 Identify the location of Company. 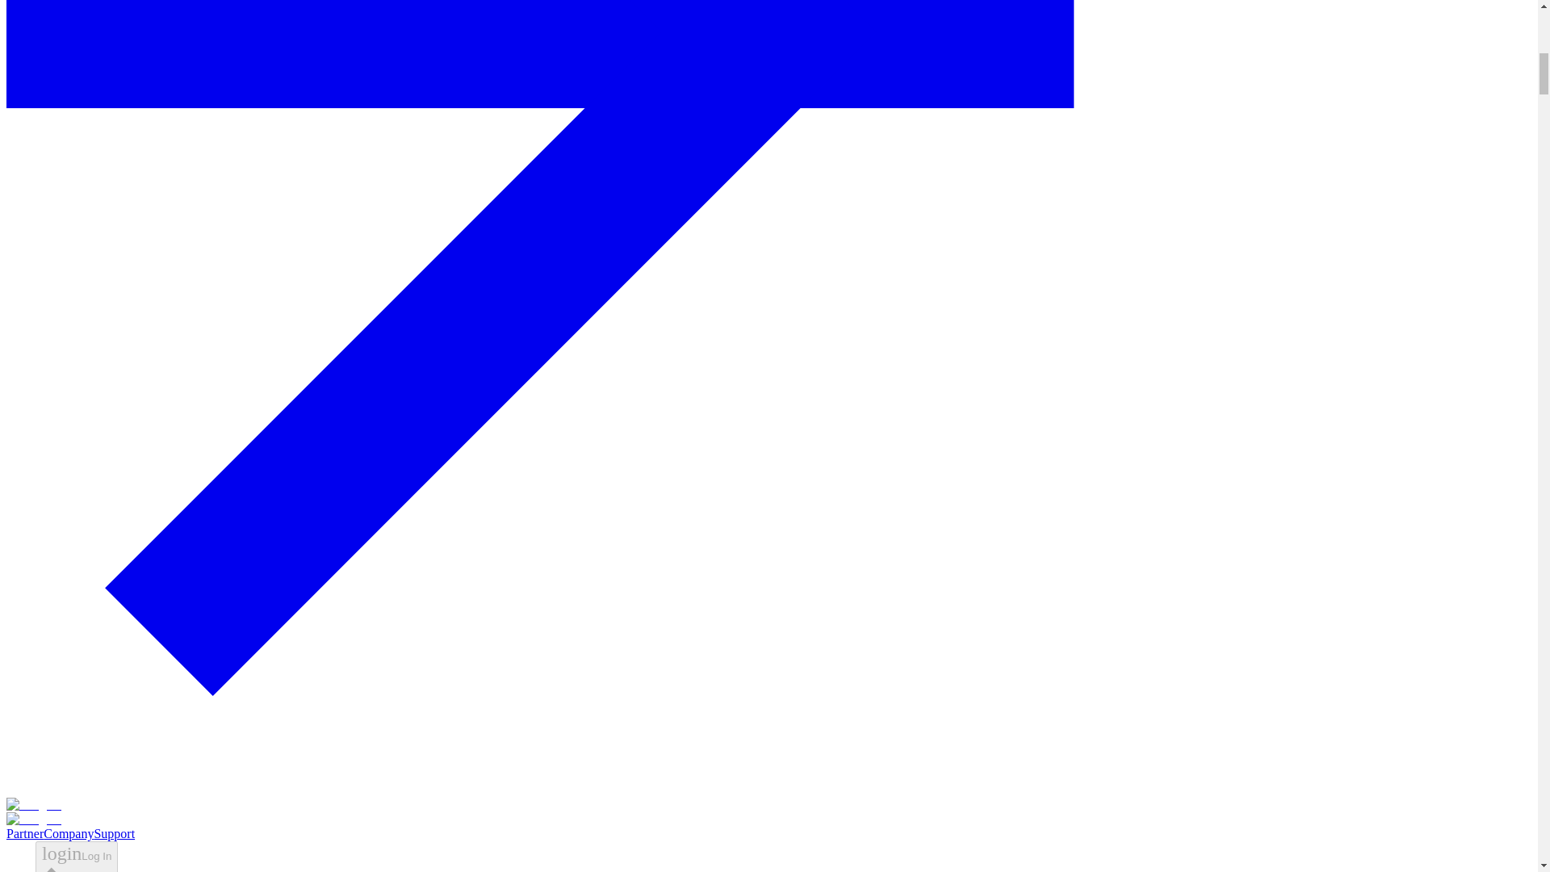
(68, 833).